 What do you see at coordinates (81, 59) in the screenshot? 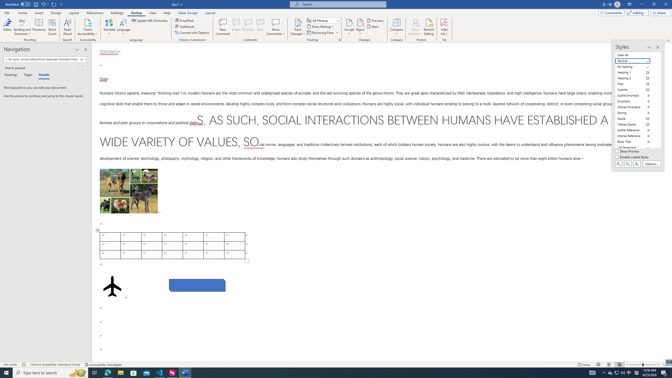
I see `Clear` at bounding box center [81, 59].